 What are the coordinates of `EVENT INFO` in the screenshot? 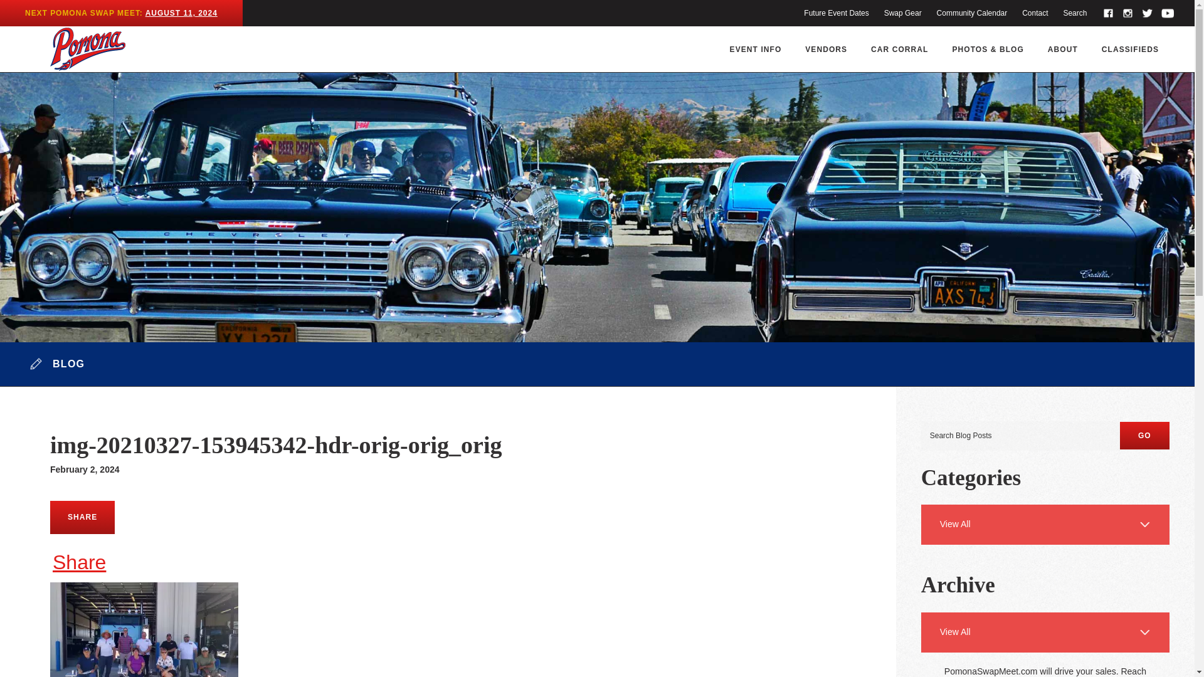 It's located at (756, 49).